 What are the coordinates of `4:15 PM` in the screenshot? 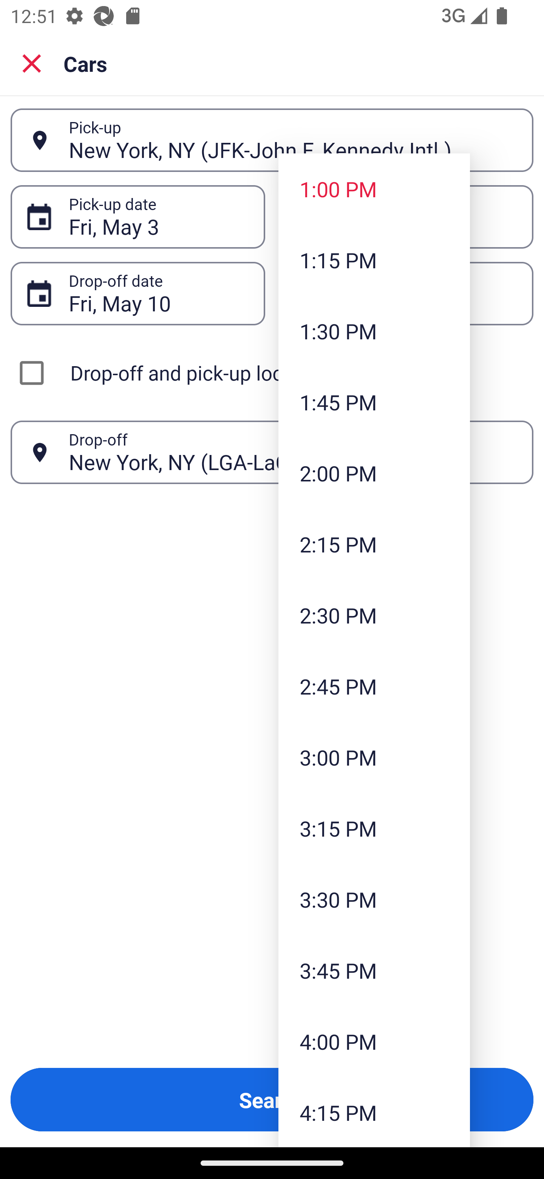 It's located at (374, 1112).